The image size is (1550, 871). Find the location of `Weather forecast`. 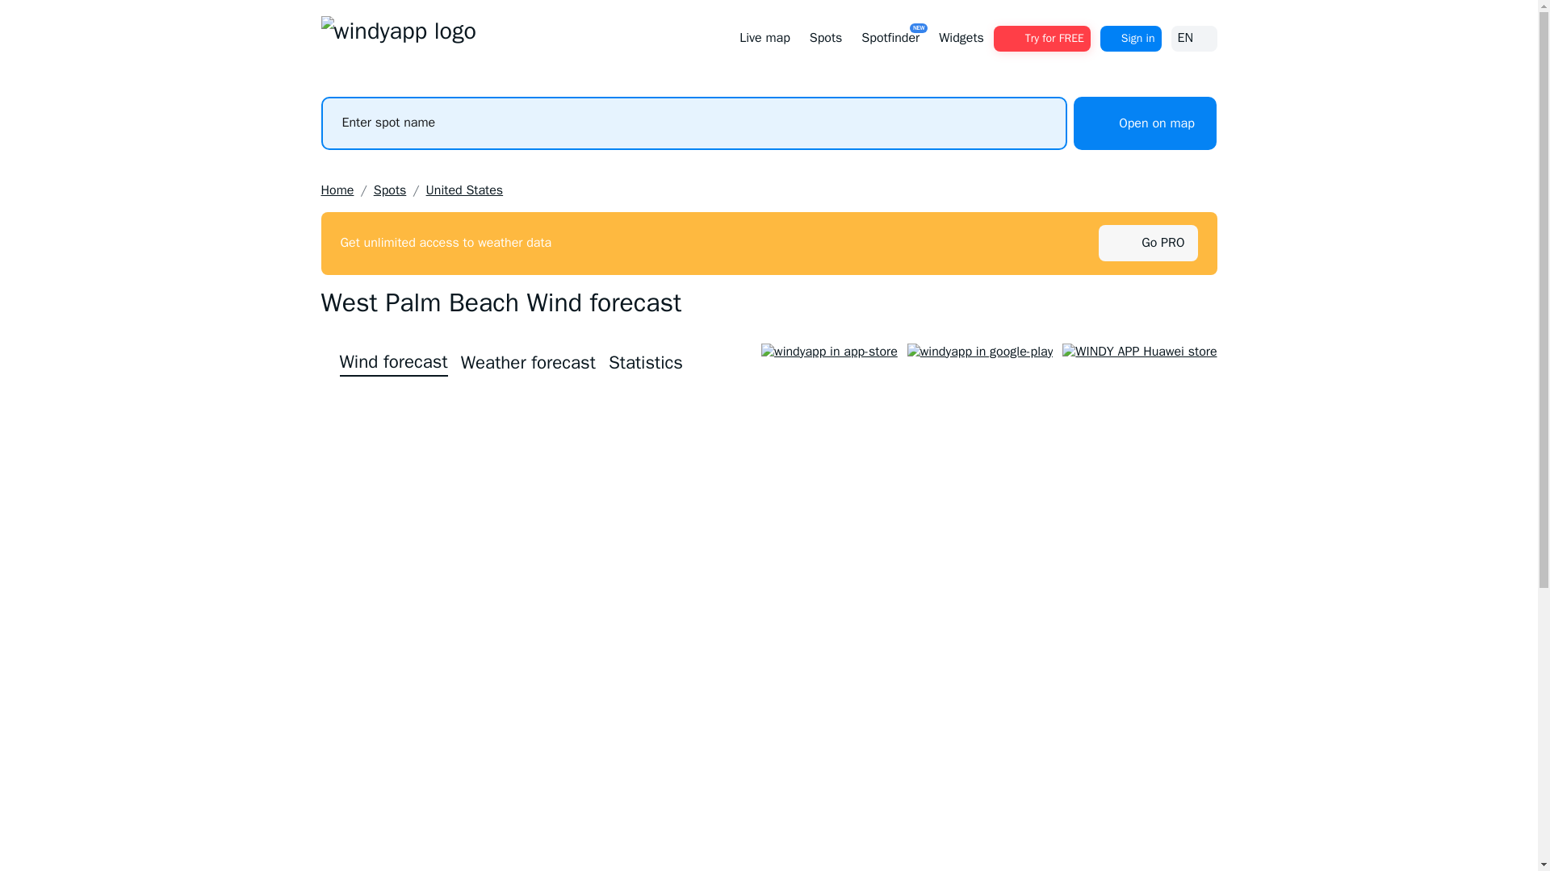

Weather forecast is located at coordinates (528, 363).